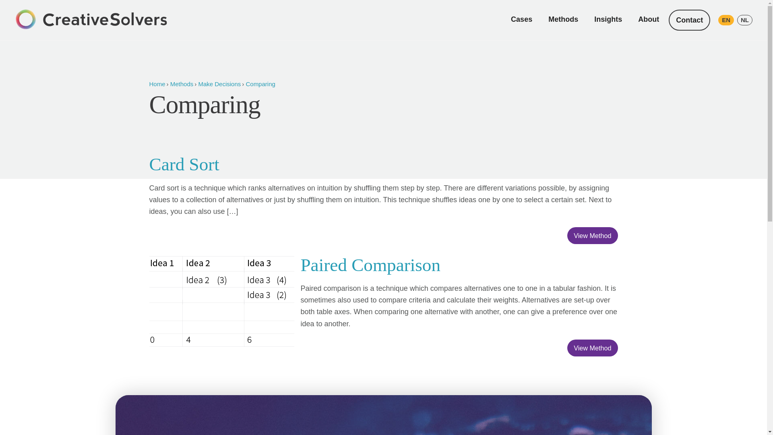 Image resolution: width=773 pixels, height=435 pixels. Describe the element at coordinates (648, 19) in the screenshot. I see `About` at that location.